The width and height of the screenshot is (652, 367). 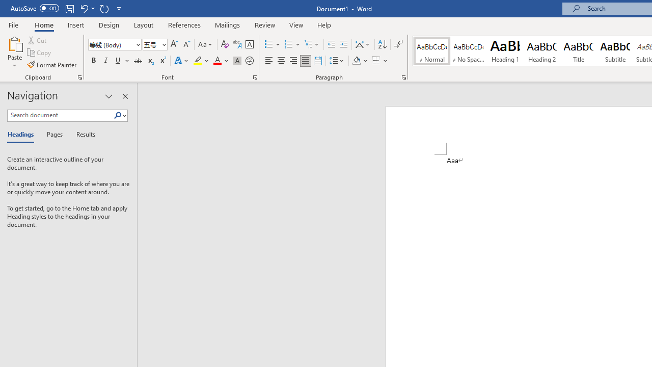 What do you see at coordinates (269, 61) in the screenshot?
I see `Align Left` at bounding box center [269, 61].